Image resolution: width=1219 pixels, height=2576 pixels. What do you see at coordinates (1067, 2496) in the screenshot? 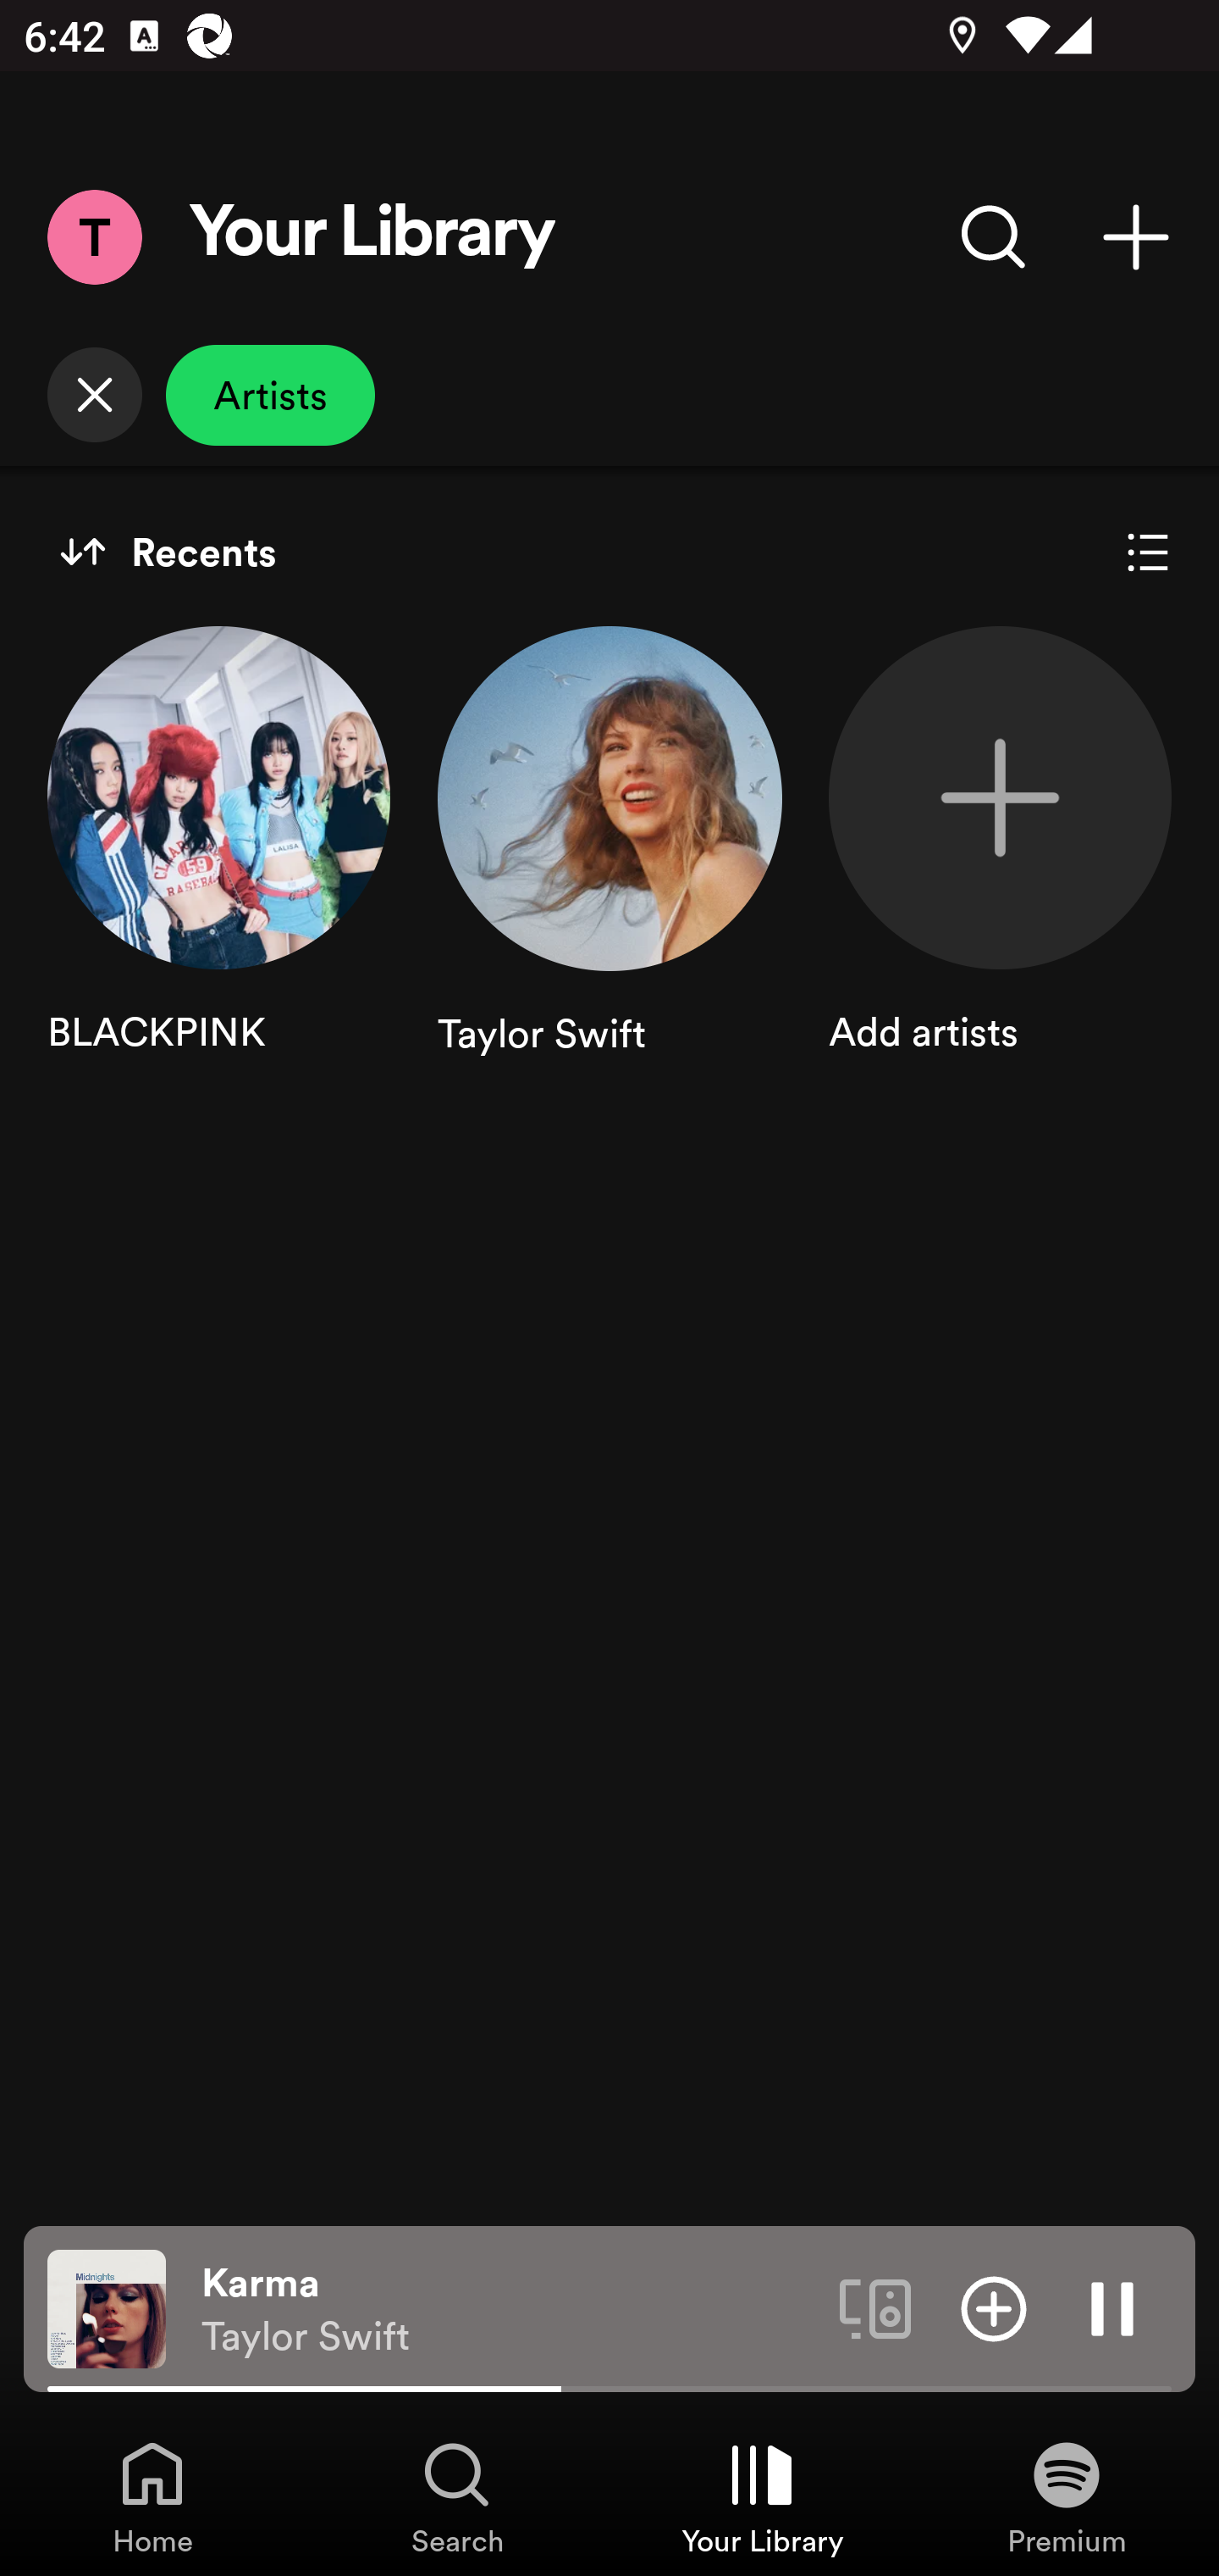
I see `Premium, Tab 4 of 4 Premium Premium` at bounding box center [1067, 2496].